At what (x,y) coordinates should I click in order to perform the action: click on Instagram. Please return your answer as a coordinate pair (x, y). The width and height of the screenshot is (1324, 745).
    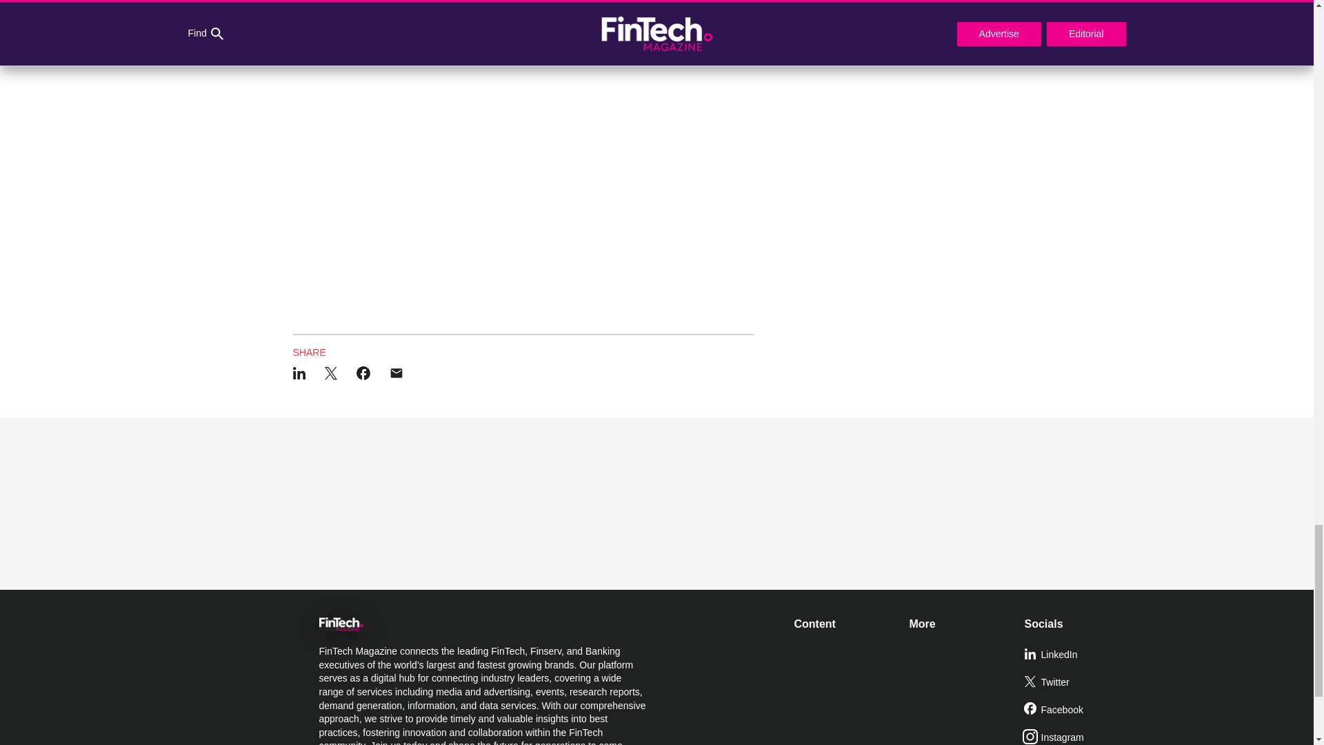
    Looking at the image, I should click on (1076, 734).